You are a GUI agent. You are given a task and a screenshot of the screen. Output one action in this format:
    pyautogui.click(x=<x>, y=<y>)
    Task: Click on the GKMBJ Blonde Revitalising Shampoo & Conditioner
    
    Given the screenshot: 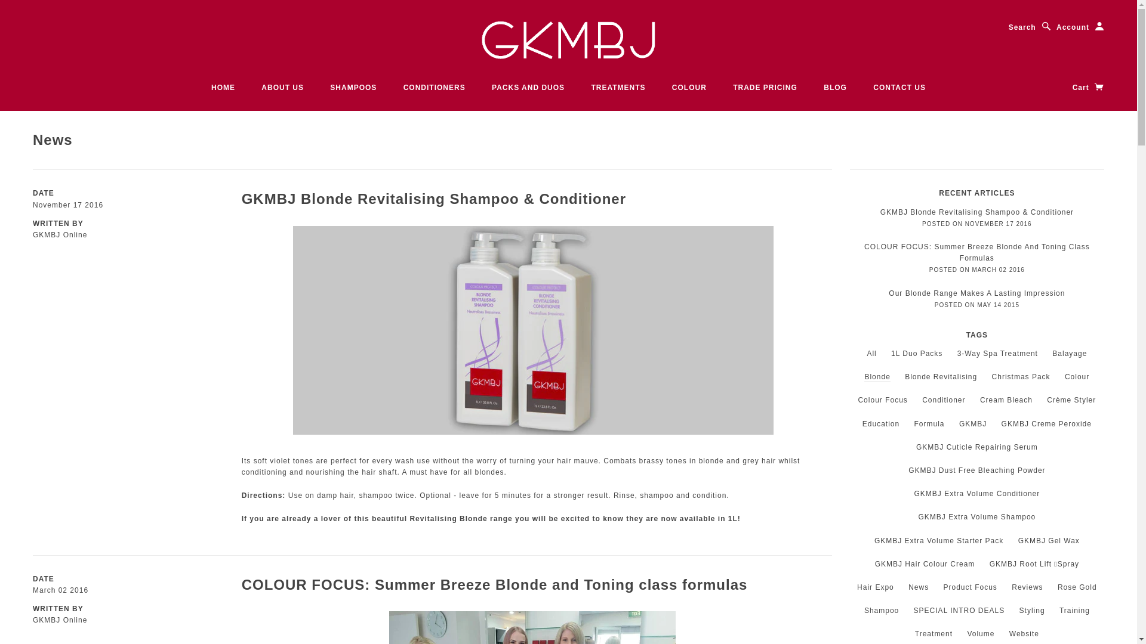 What is the action you would take?
    pyautogui.click(x=977, y=212)
    